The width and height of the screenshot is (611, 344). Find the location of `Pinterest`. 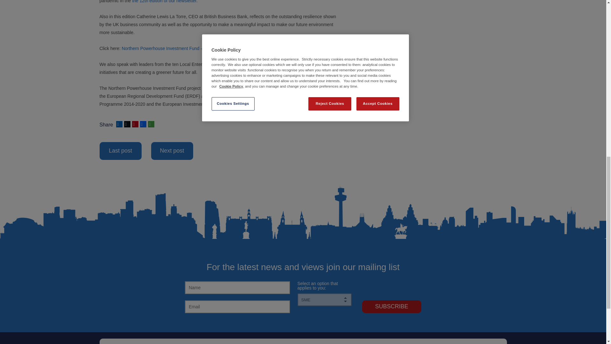

Pinterest is located at coordinates (134, 124).